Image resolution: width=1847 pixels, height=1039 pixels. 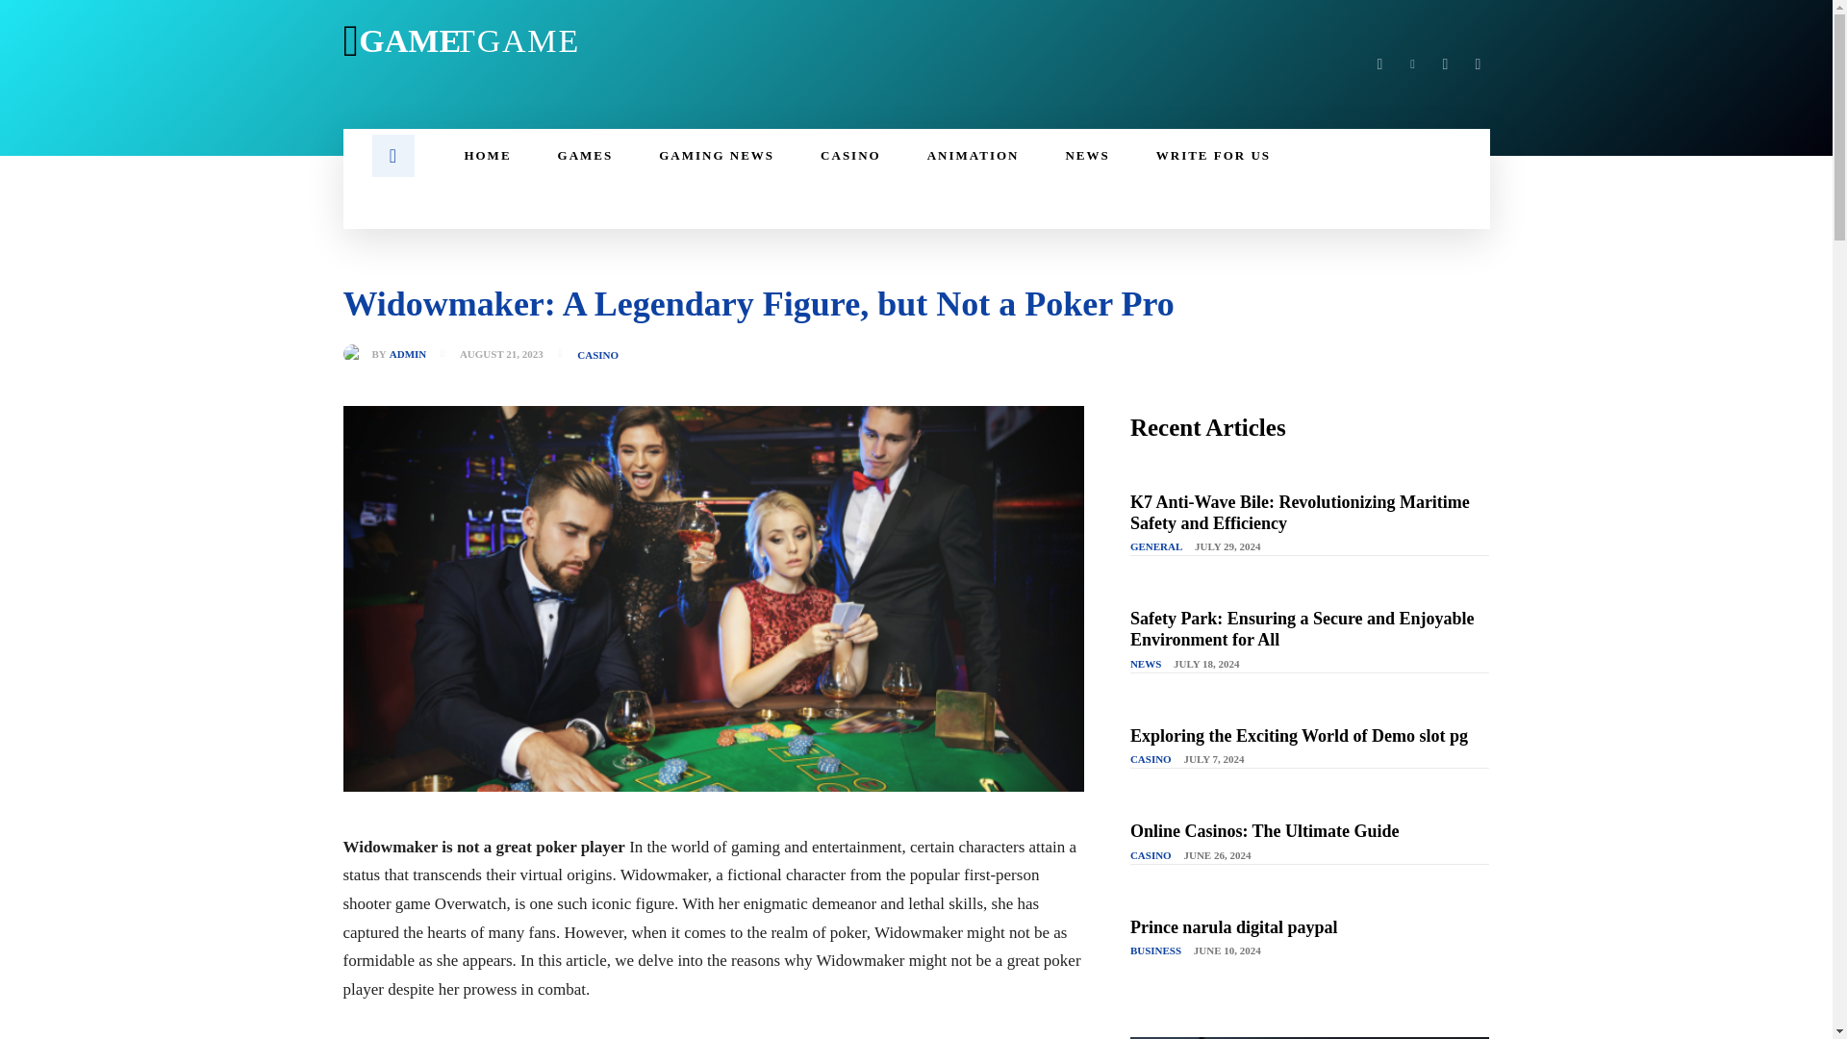 What do you see at coordinates (1412, 63) in the screenshot?
I see `Linkedin` at bounding box center [1412, 63].